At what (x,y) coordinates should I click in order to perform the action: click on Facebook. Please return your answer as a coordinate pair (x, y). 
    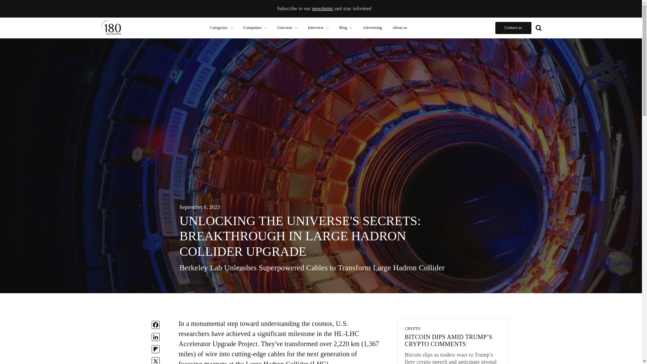
    Looking at the image, I should click on (156, 325).